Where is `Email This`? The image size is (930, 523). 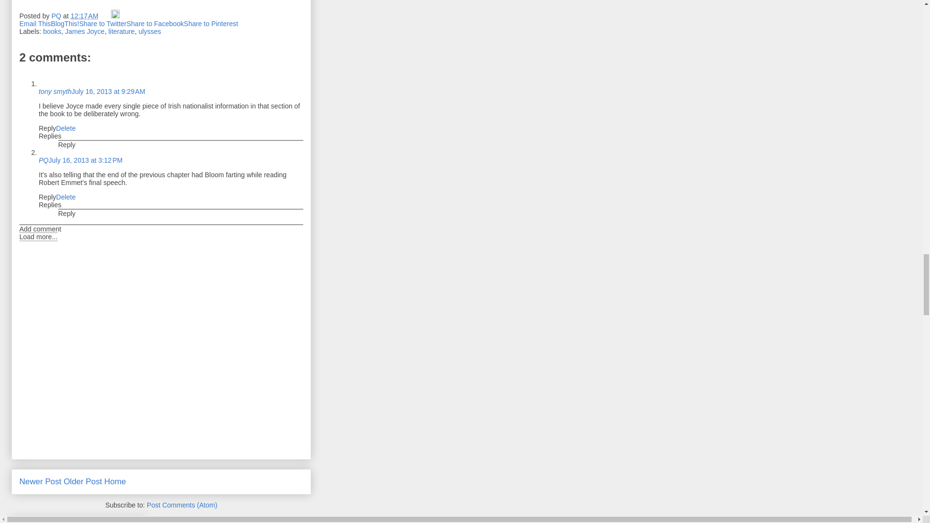
Email This is located at coordinates (35, 24).